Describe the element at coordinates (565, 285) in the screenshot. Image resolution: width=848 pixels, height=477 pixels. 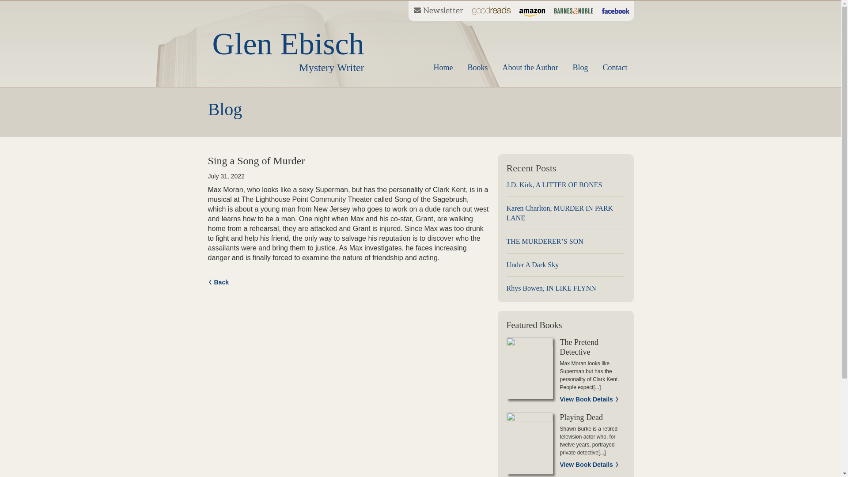
I see `Rhys Bowen, IN LIKE FLYNN` at that location.